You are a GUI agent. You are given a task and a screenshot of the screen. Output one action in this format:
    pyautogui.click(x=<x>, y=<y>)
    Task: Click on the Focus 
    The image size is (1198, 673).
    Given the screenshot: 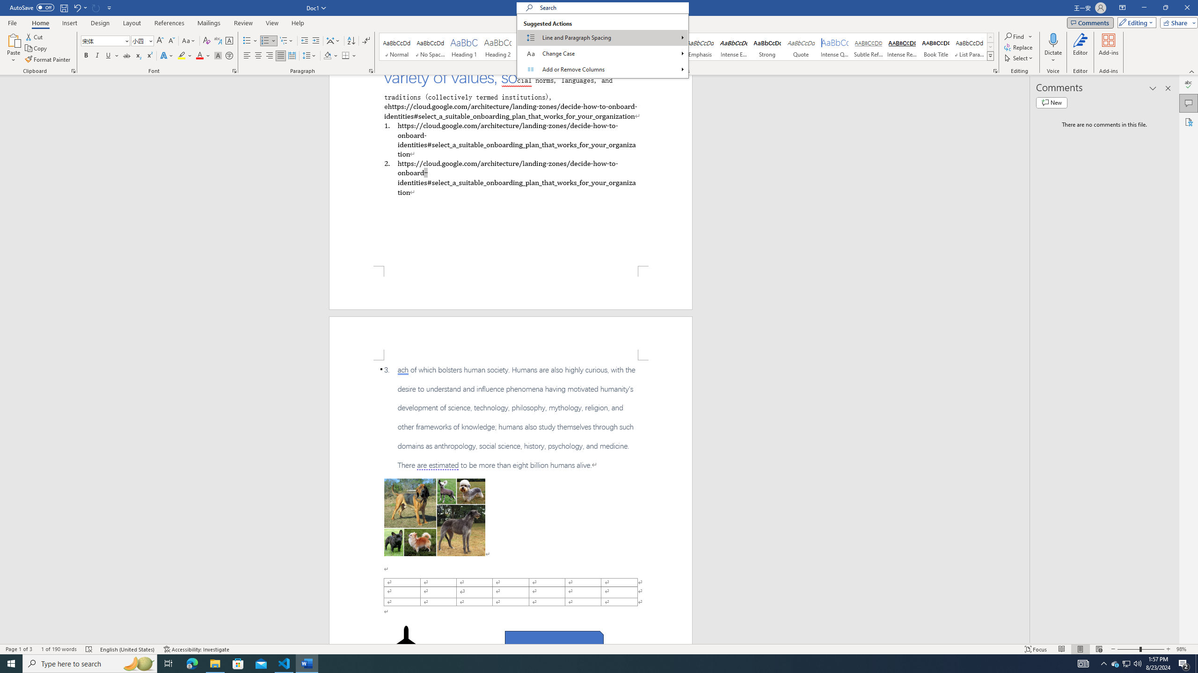 What is the action you would take?
    pyautogui.click(x=1036, y=649)
    